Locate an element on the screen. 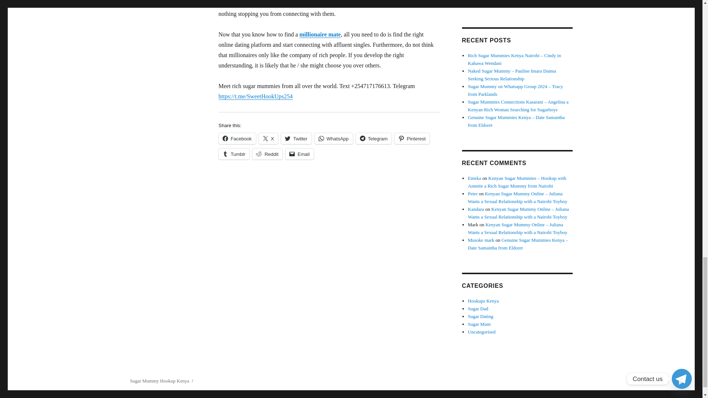 This screenshot has height=398, width=708. Telegram is located at coordinates (374, 138).